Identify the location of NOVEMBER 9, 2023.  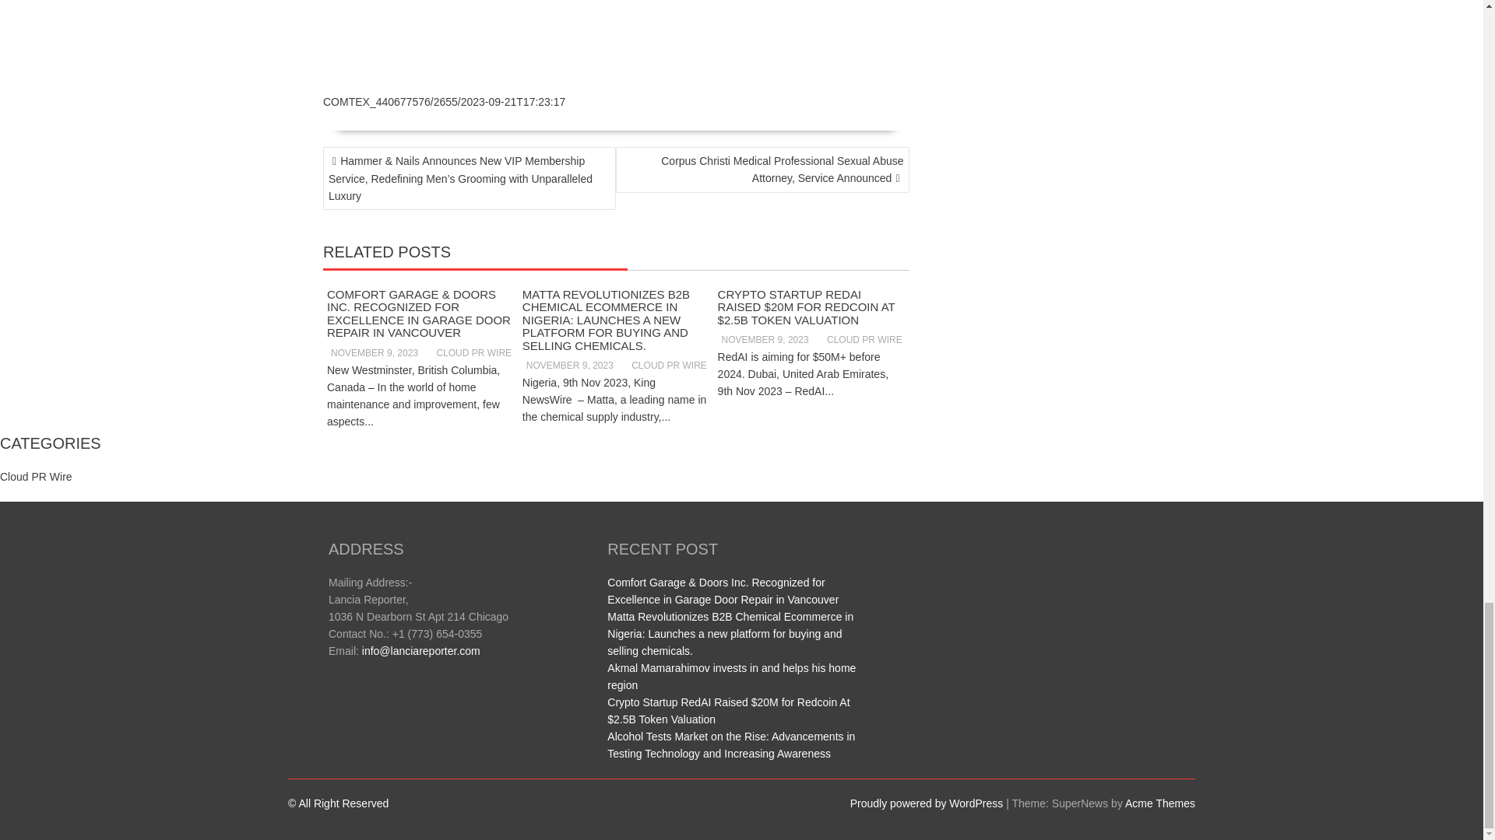
(567, 366).